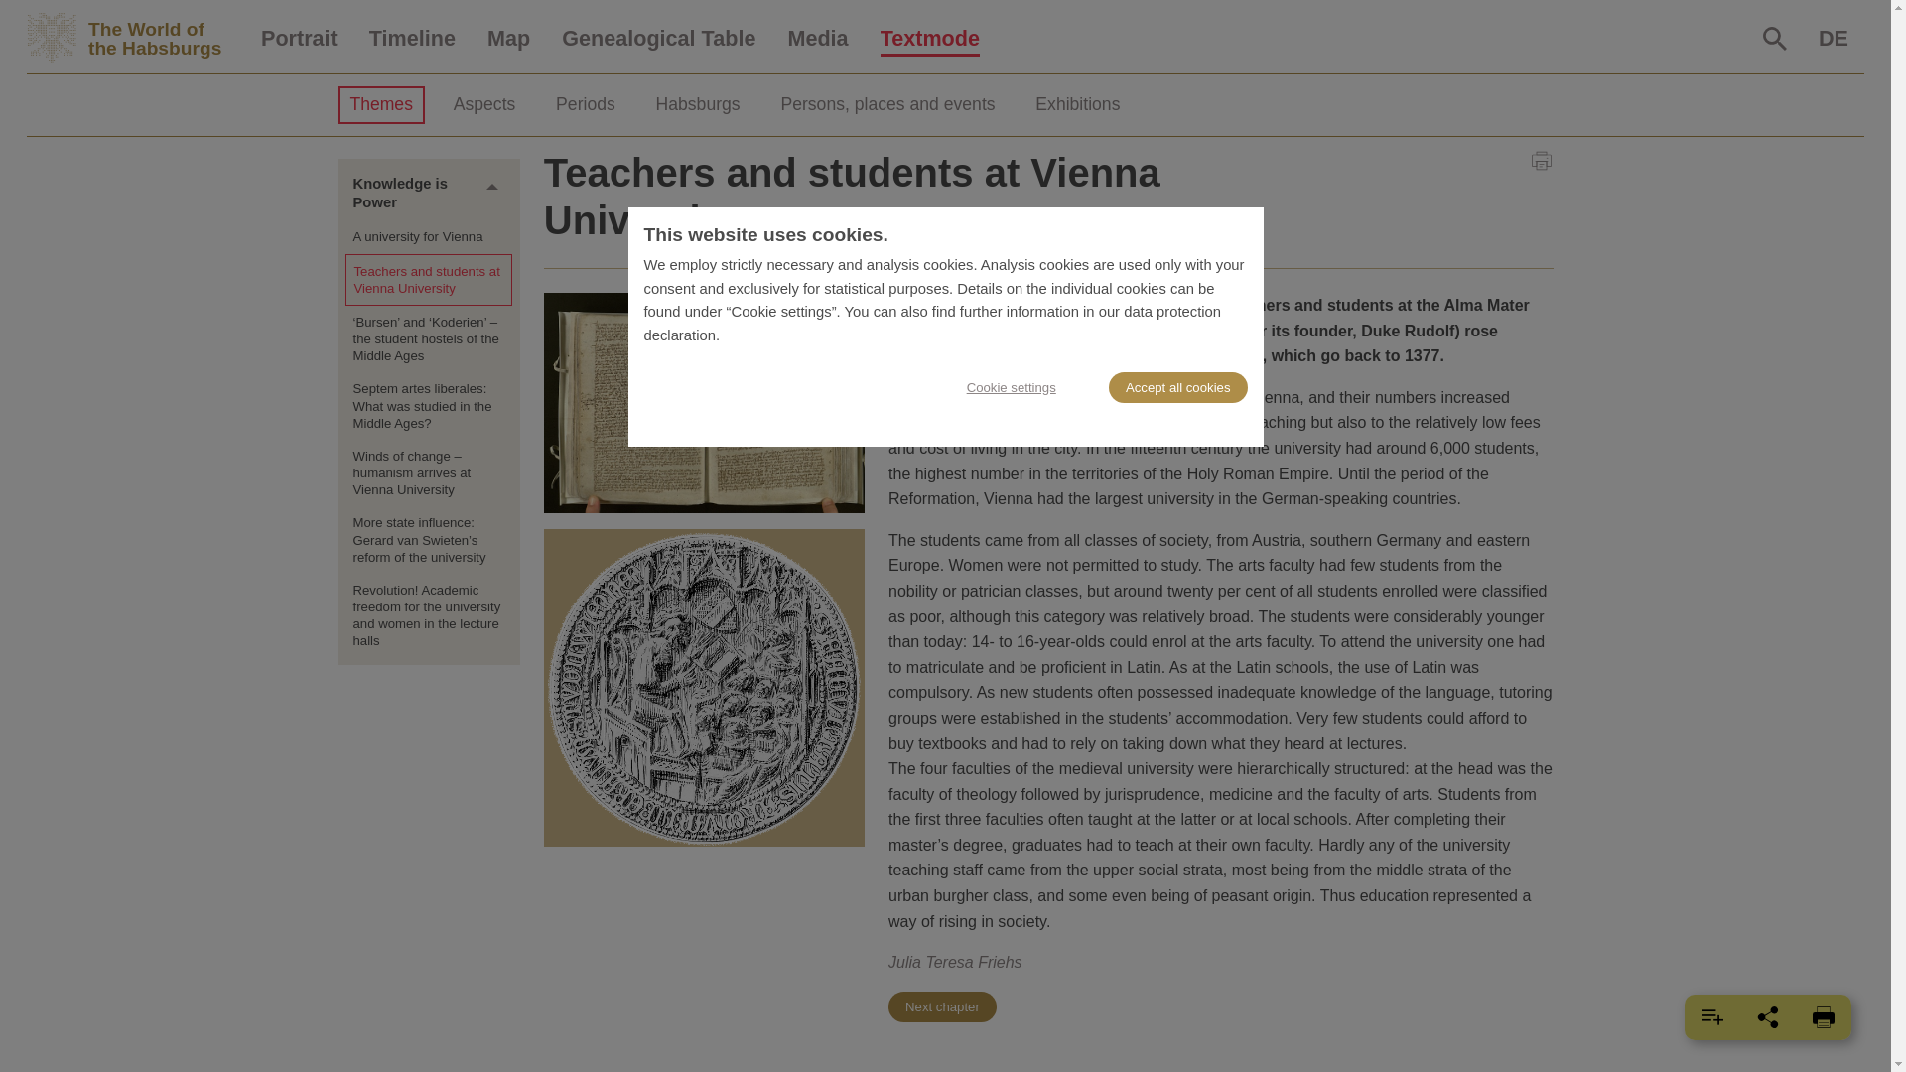 The width and height of the screenshot is (1906, 1072). What do you see at coordinates (135, 38) in the screenshot?
I see `search` at bounding box center [135, 38].